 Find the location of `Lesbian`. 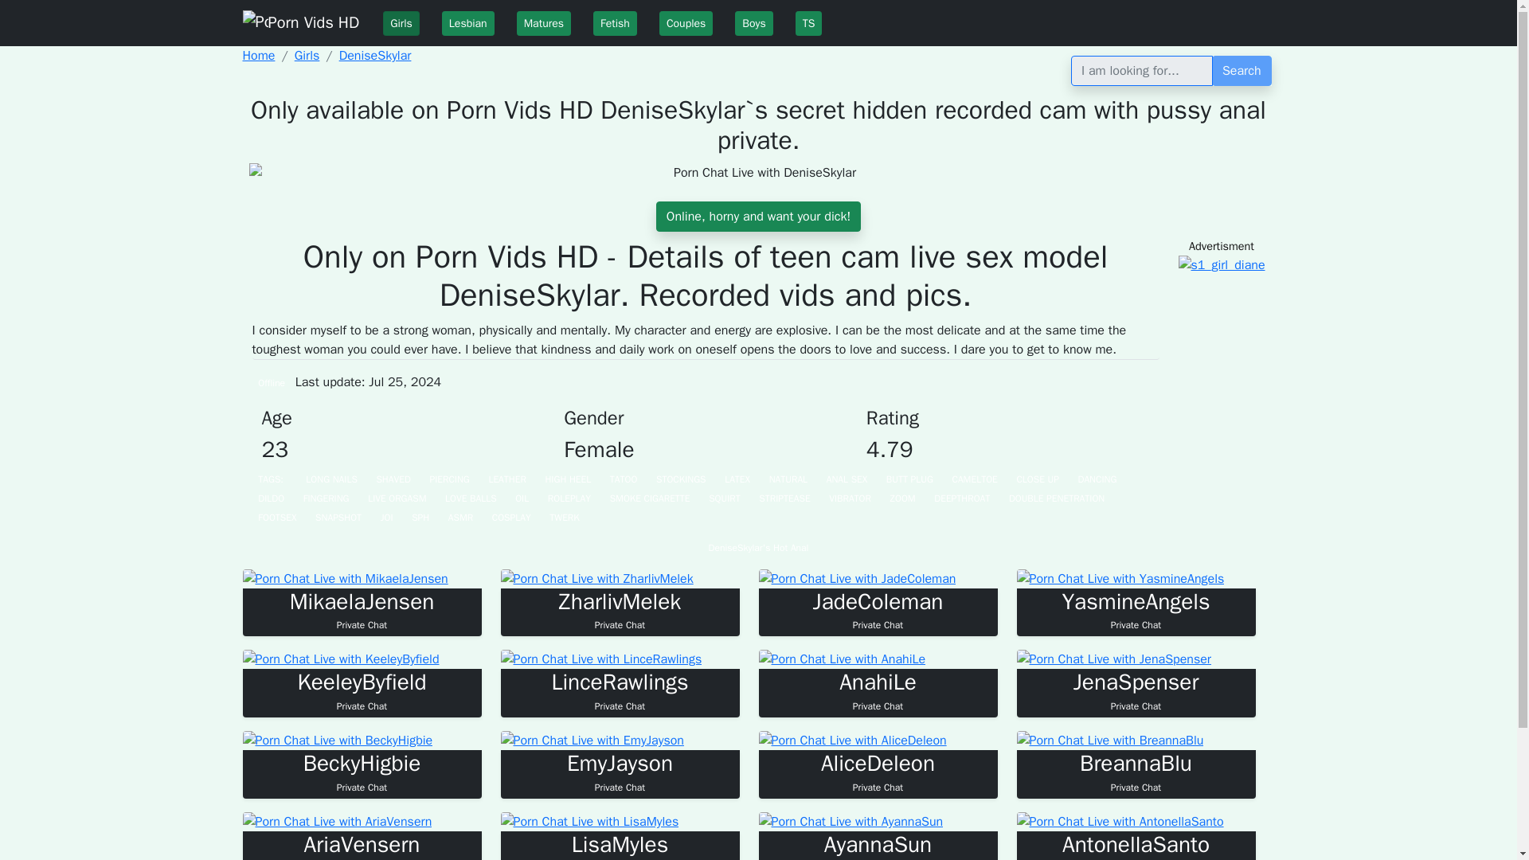

Lesbian is located at coordinates (619, 610).